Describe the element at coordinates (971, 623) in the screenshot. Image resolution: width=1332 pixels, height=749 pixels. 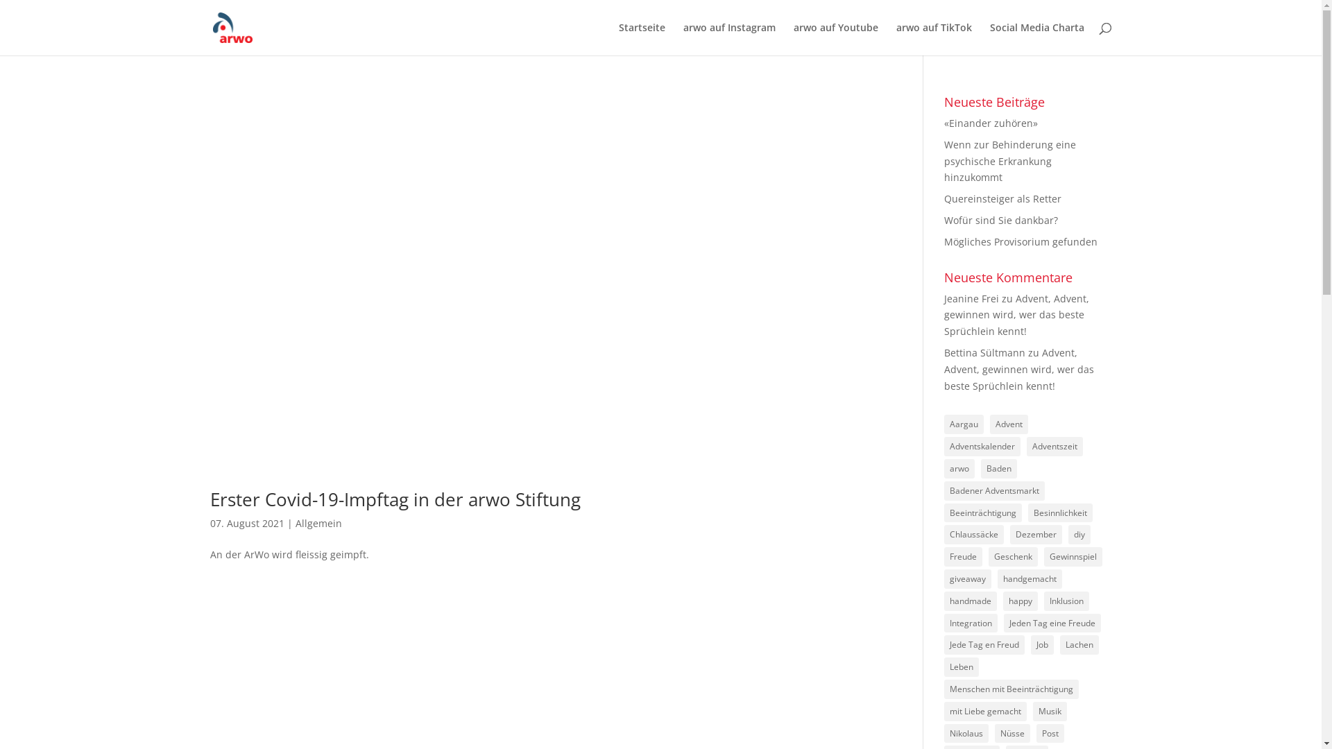
I see `Integration` at that location.